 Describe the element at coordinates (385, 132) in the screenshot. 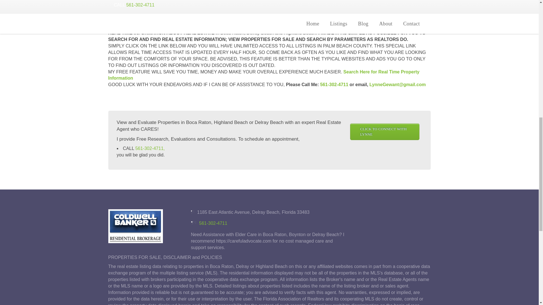

I see `CLICK TO CONNECT WITH LYNNE` at that location.